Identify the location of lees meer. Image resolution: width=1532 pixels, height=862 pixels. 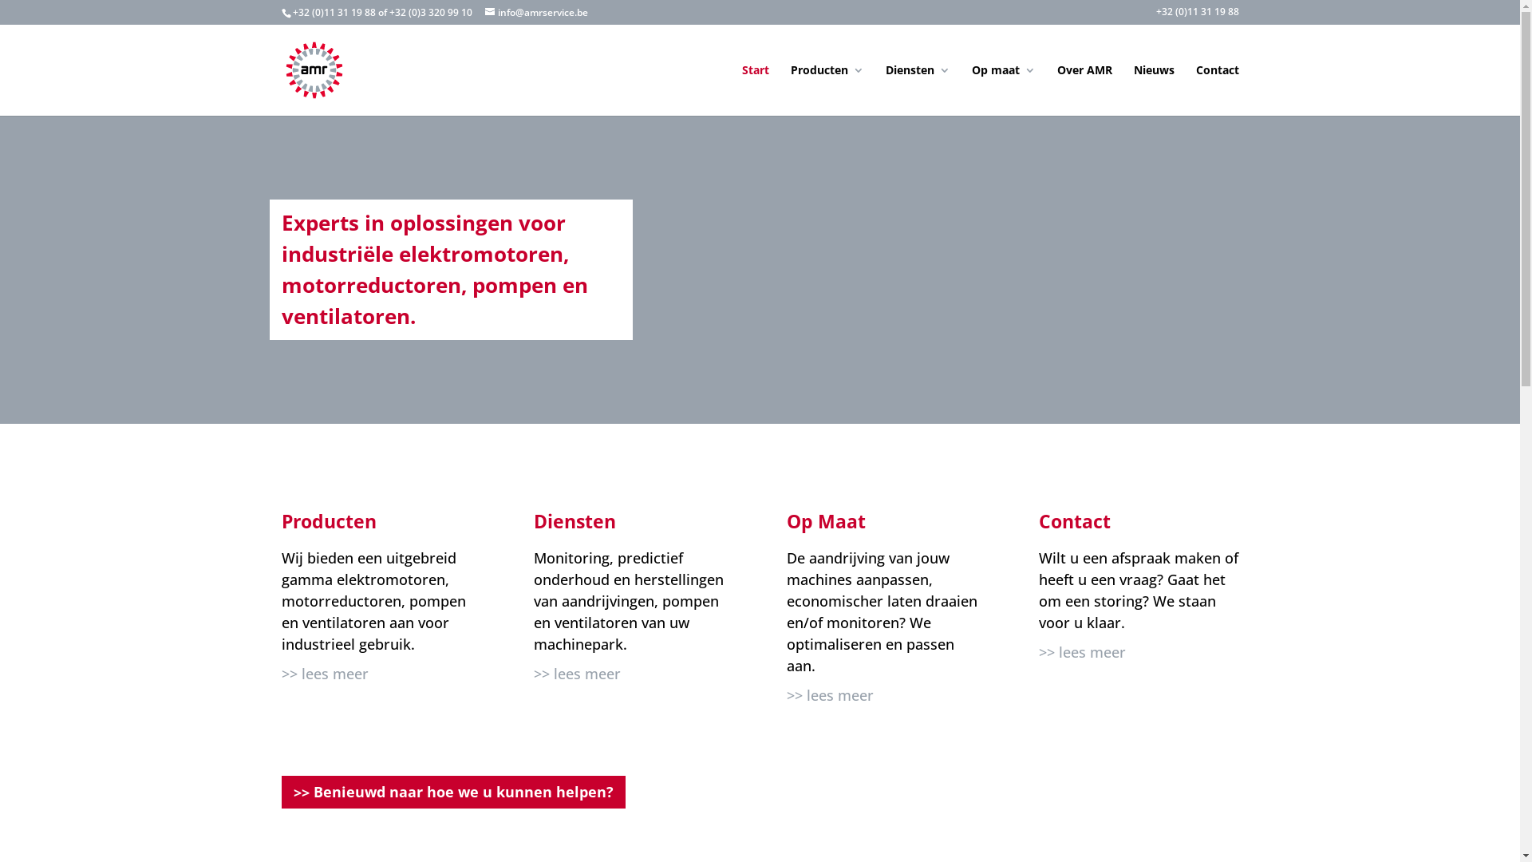
(329, 674).